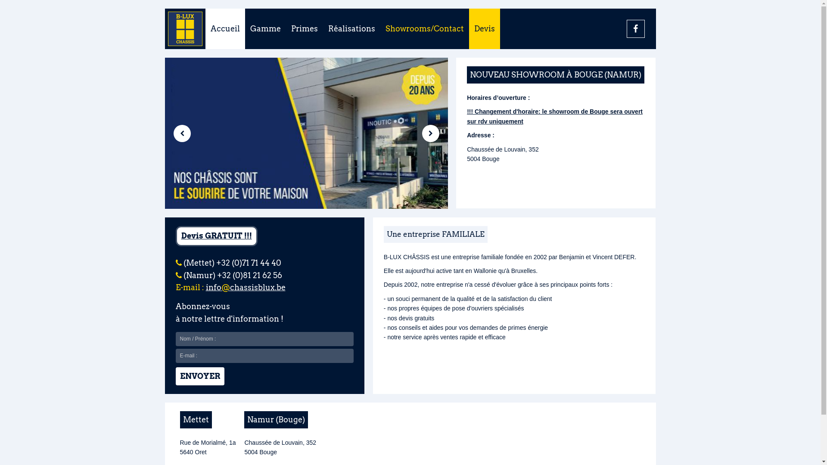  I want to click on info@chassisblux.be, so click(246, 288).